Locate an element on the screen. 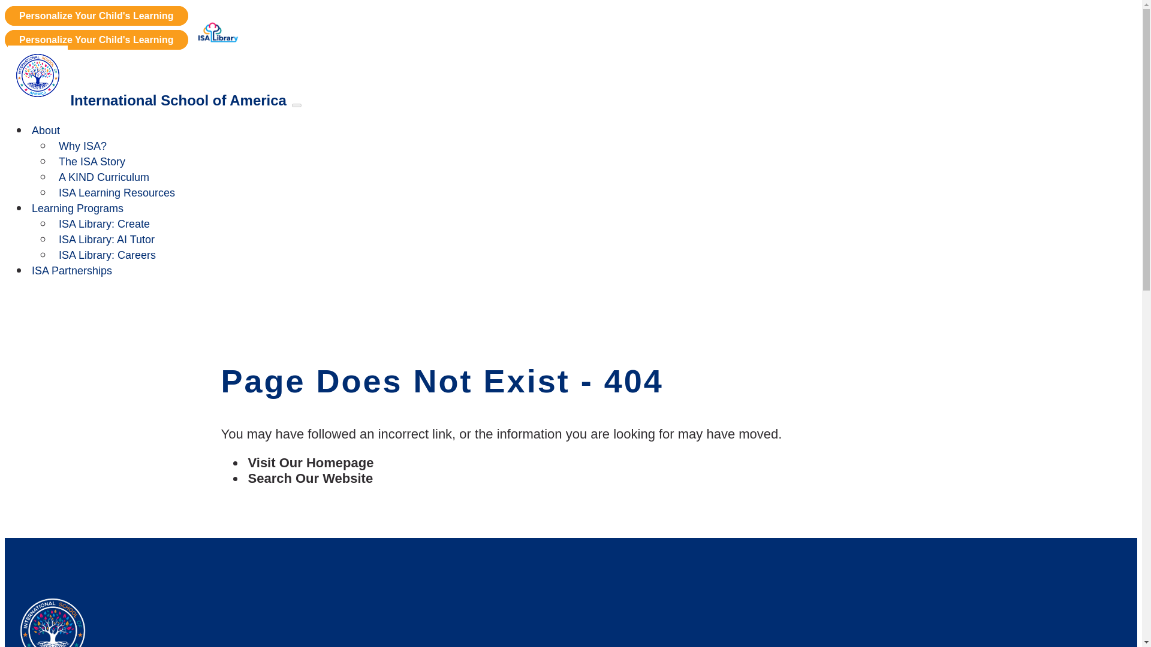 Image resolution: width=1151 pixels, height=647 pixels. Visit Our Homepage is located at coordinates (310, 462).